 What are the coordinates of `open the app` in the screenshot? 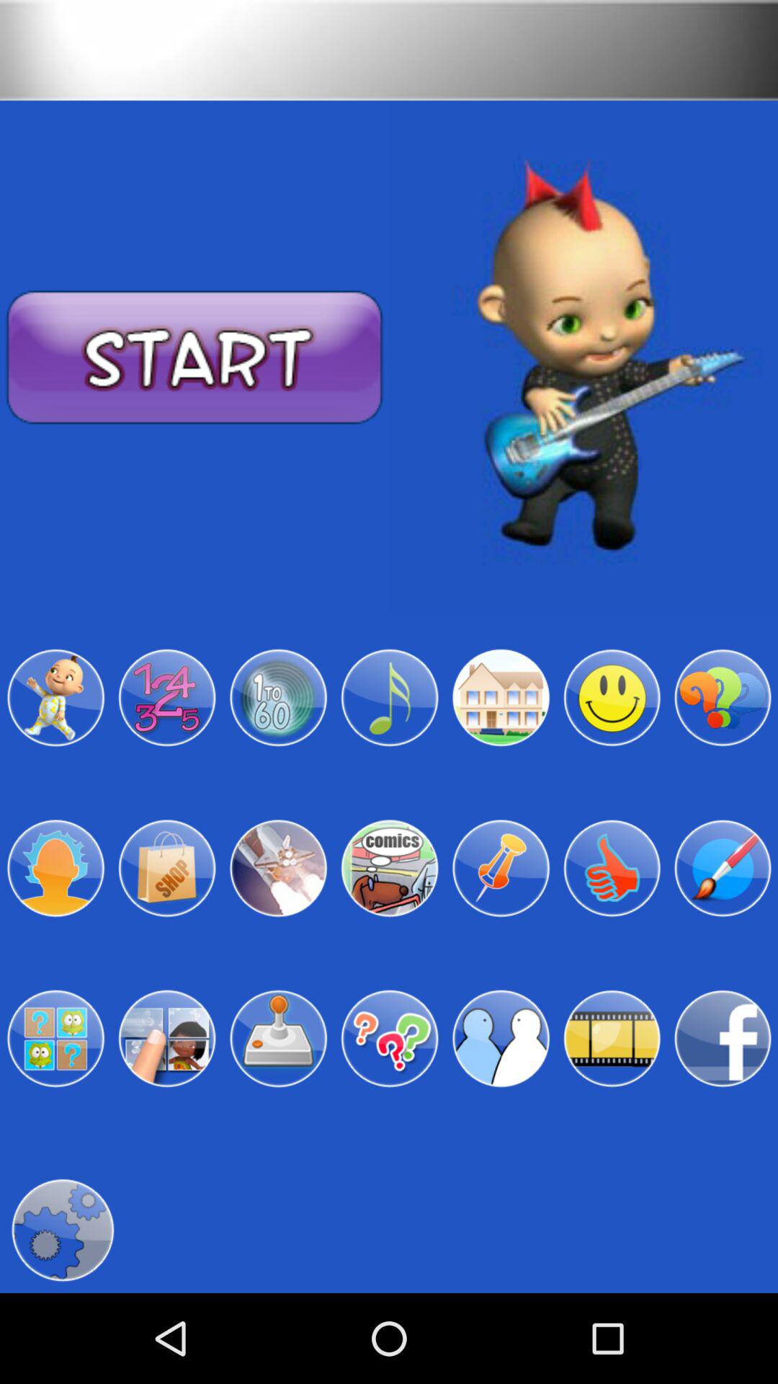 It's located at (389, 868).